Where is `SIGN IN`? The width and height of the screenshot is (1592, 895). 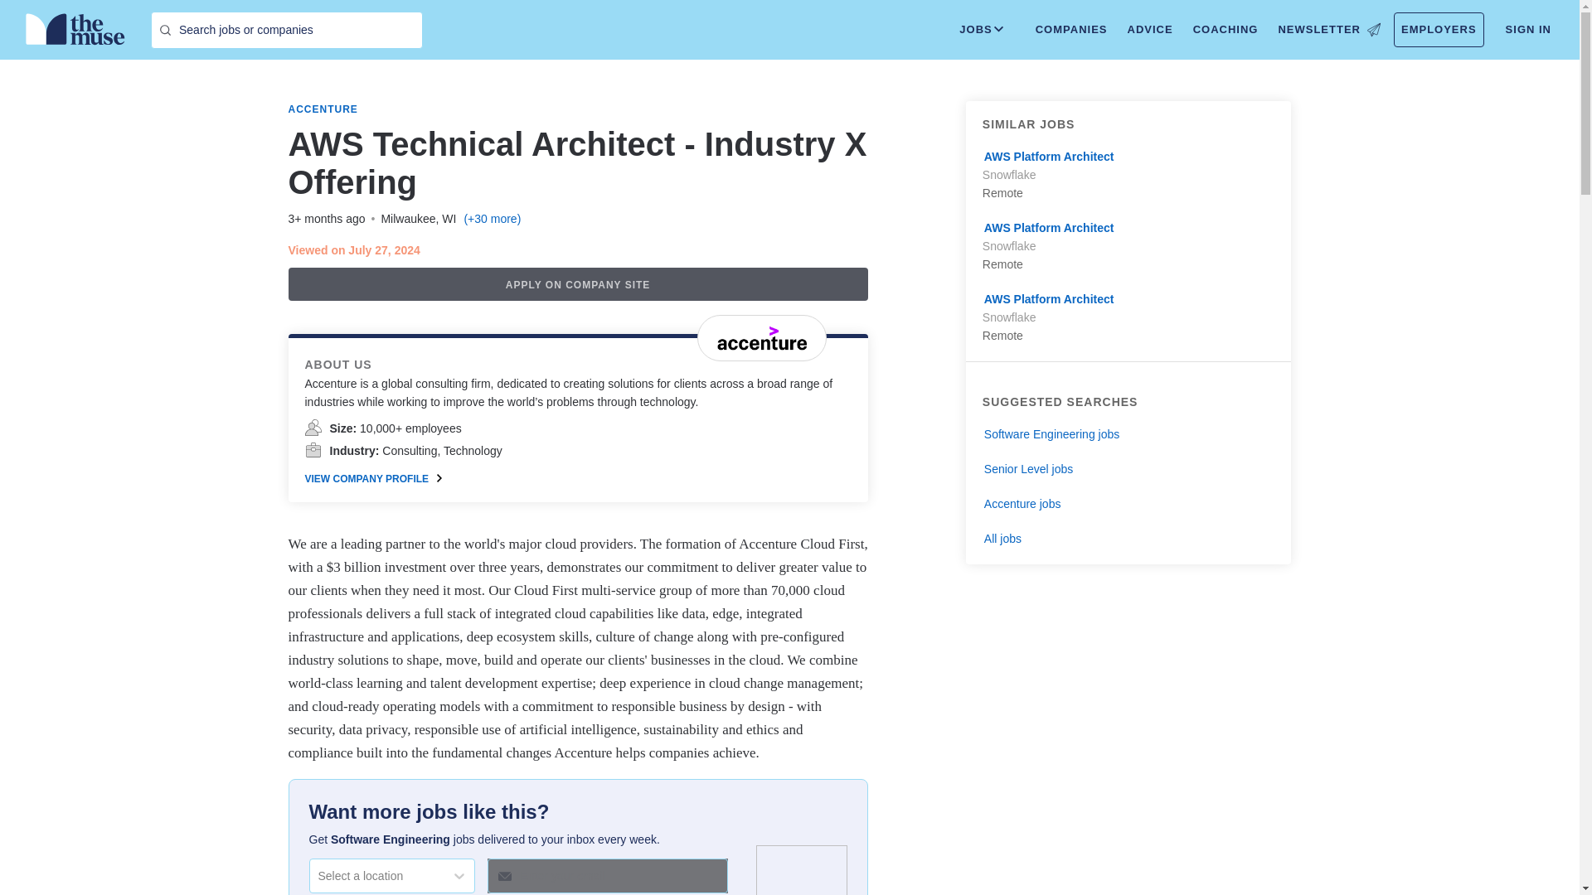 SIGN IN is located at coordinates (1529, 30).